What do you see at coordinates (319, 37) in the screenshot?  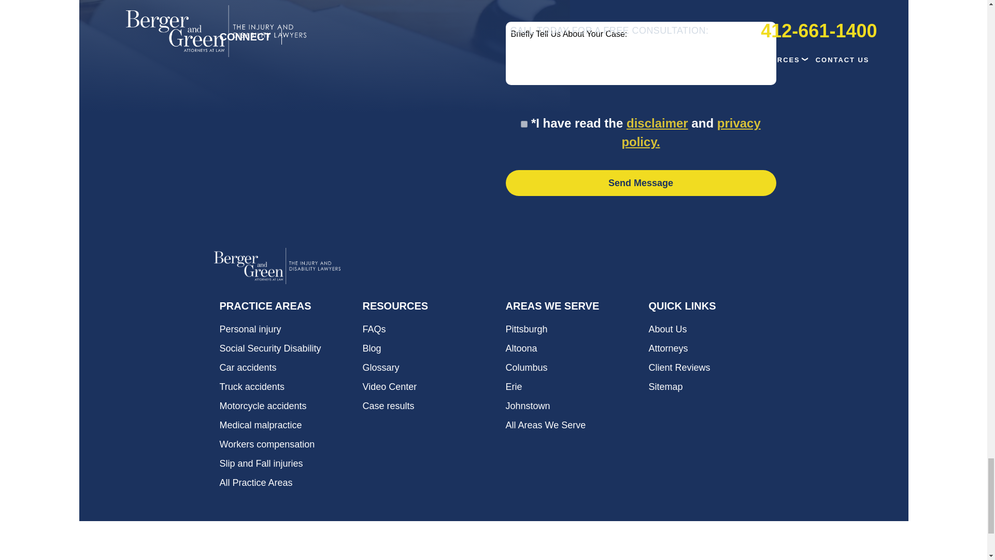 I see `Twitter` at bounding box center [319, 37].